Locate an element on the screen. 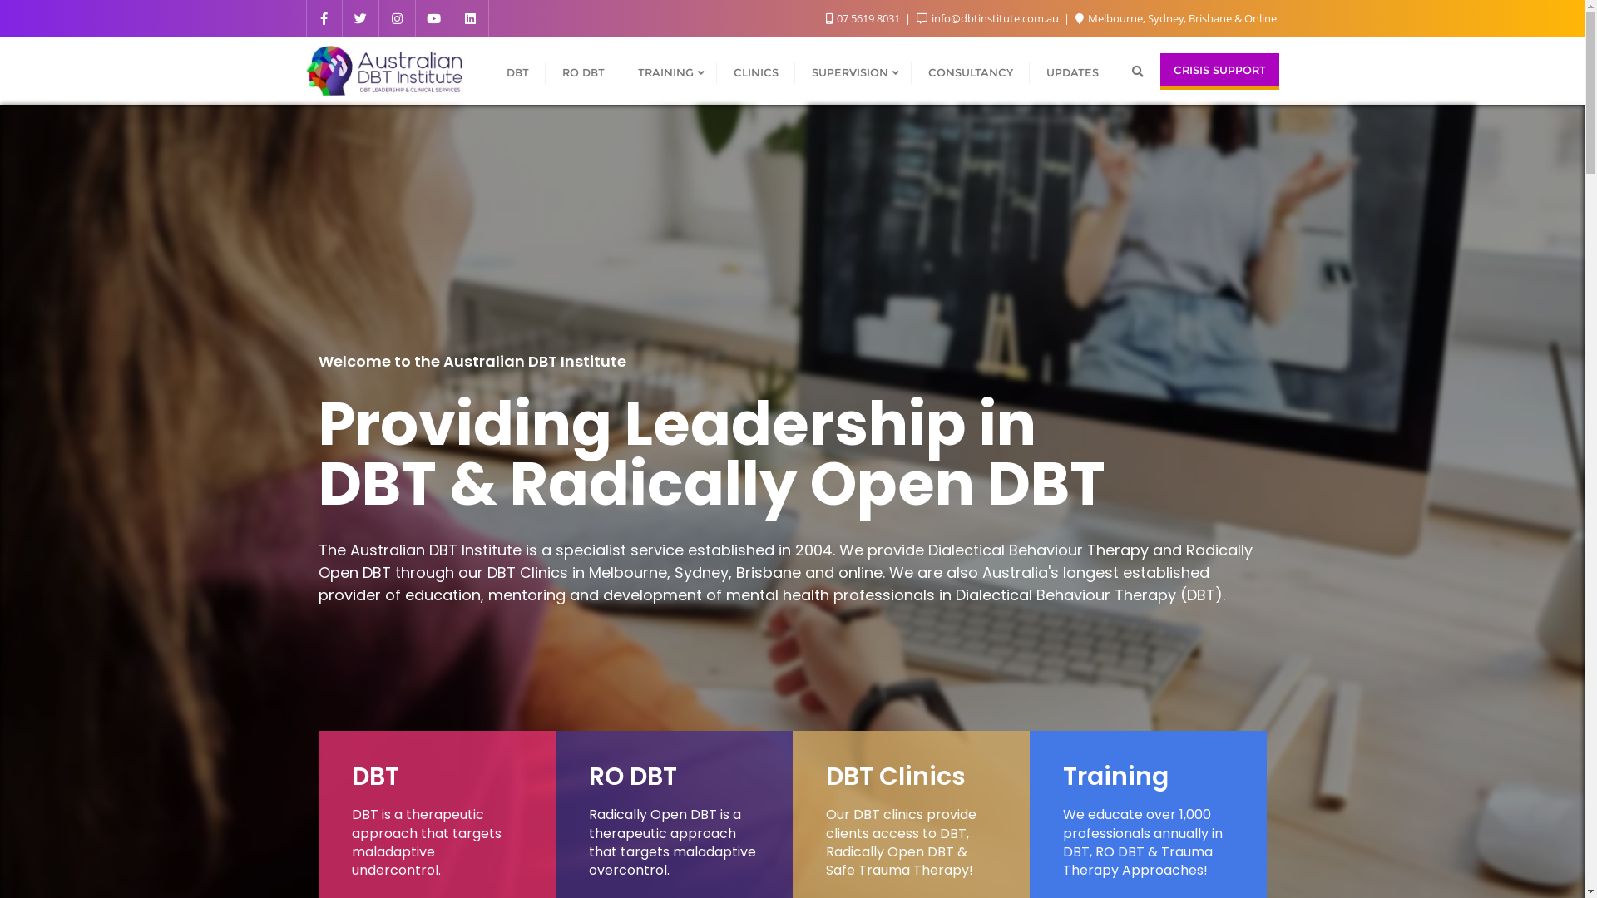 The image size is (1597, 898). CLINICS is located at coordinates (756, 72).